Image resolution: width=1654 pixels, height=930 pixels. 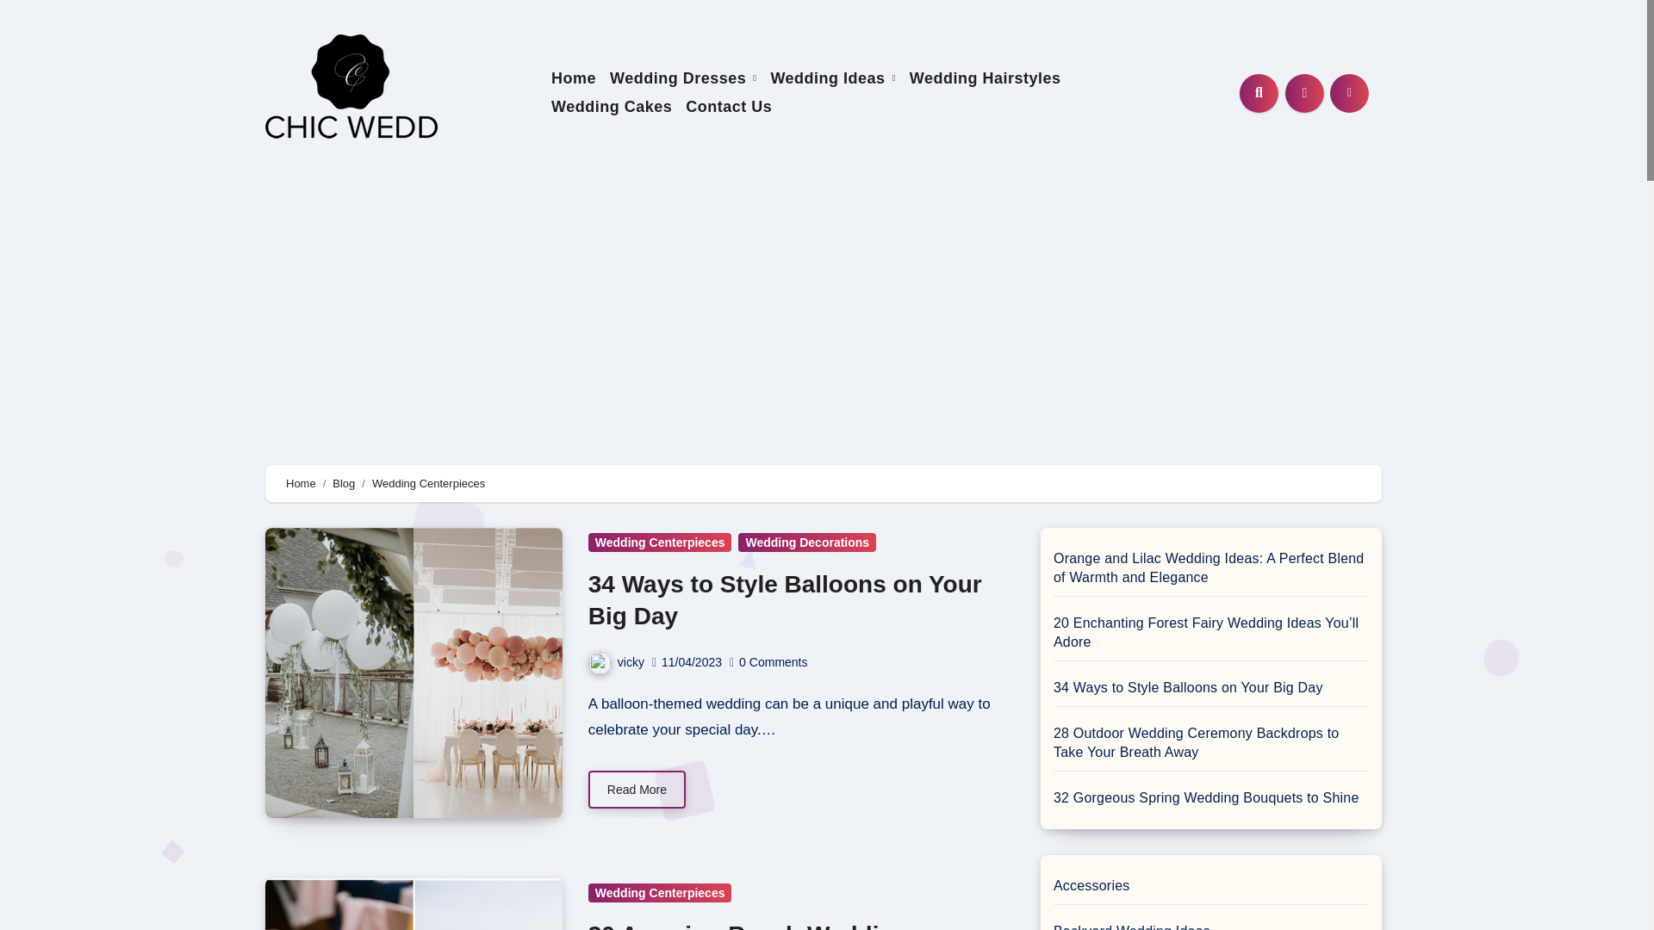 I want to click on Wedding Cakes, so click(x=611, y=107).